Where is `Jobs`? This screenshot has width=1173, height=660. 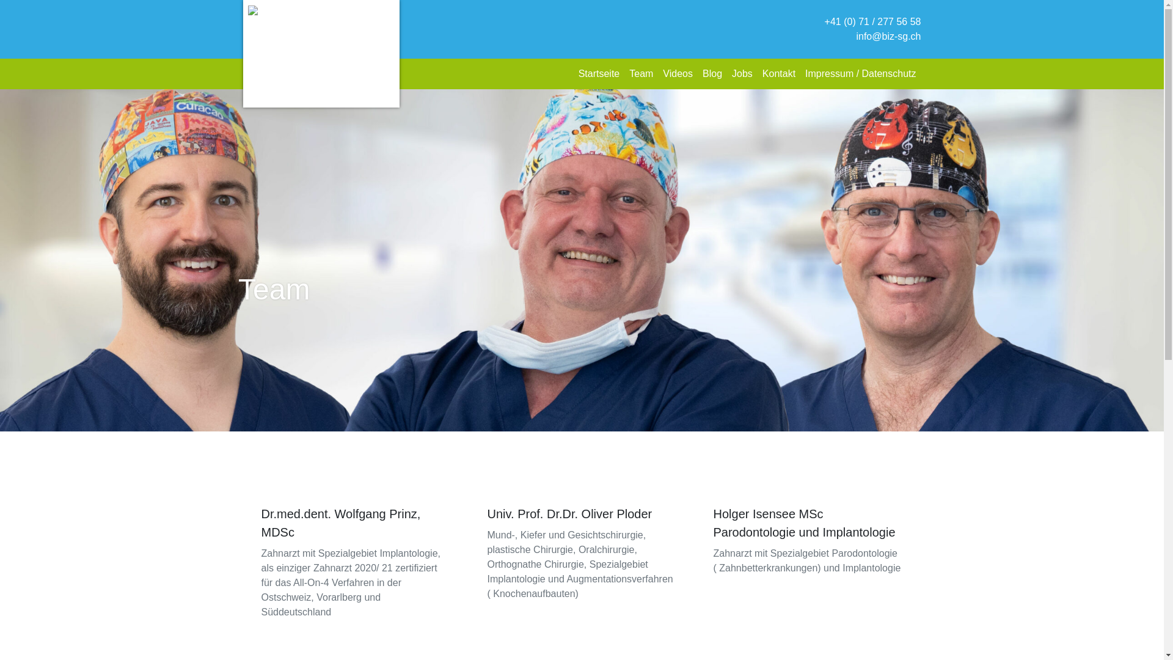 Jobs is located at coordinates (742, 73).